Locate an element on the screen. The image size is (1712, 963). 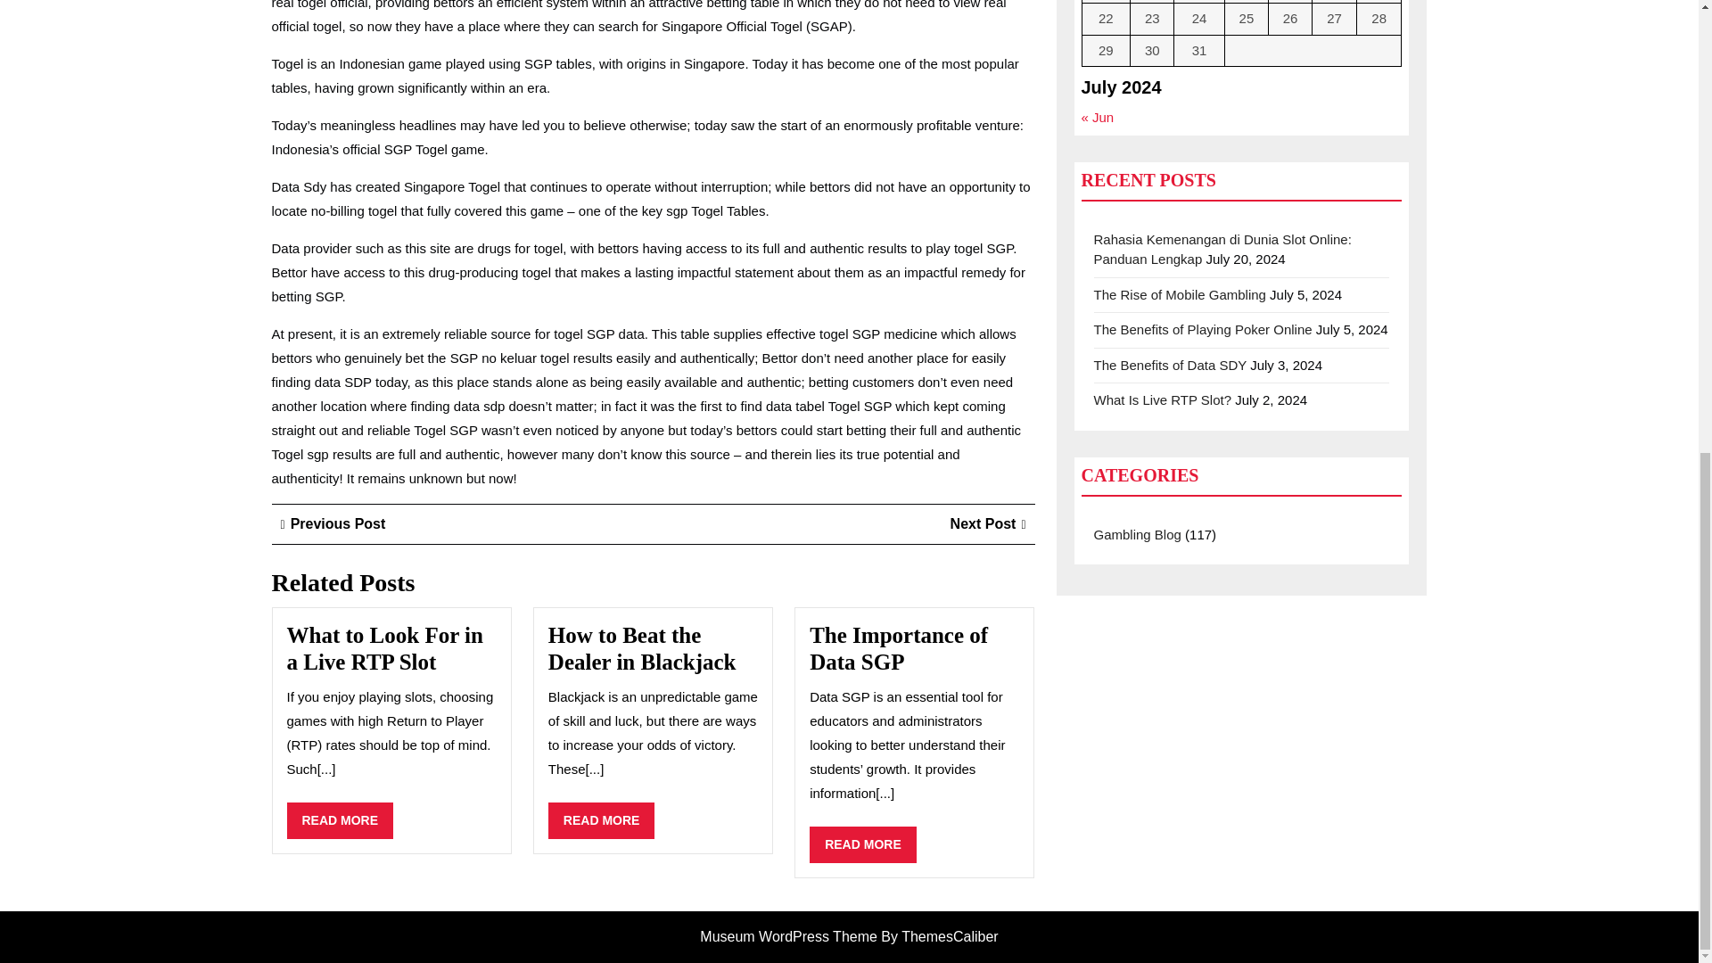
The Importance of Data SGP is located at coordinates (601, 820).